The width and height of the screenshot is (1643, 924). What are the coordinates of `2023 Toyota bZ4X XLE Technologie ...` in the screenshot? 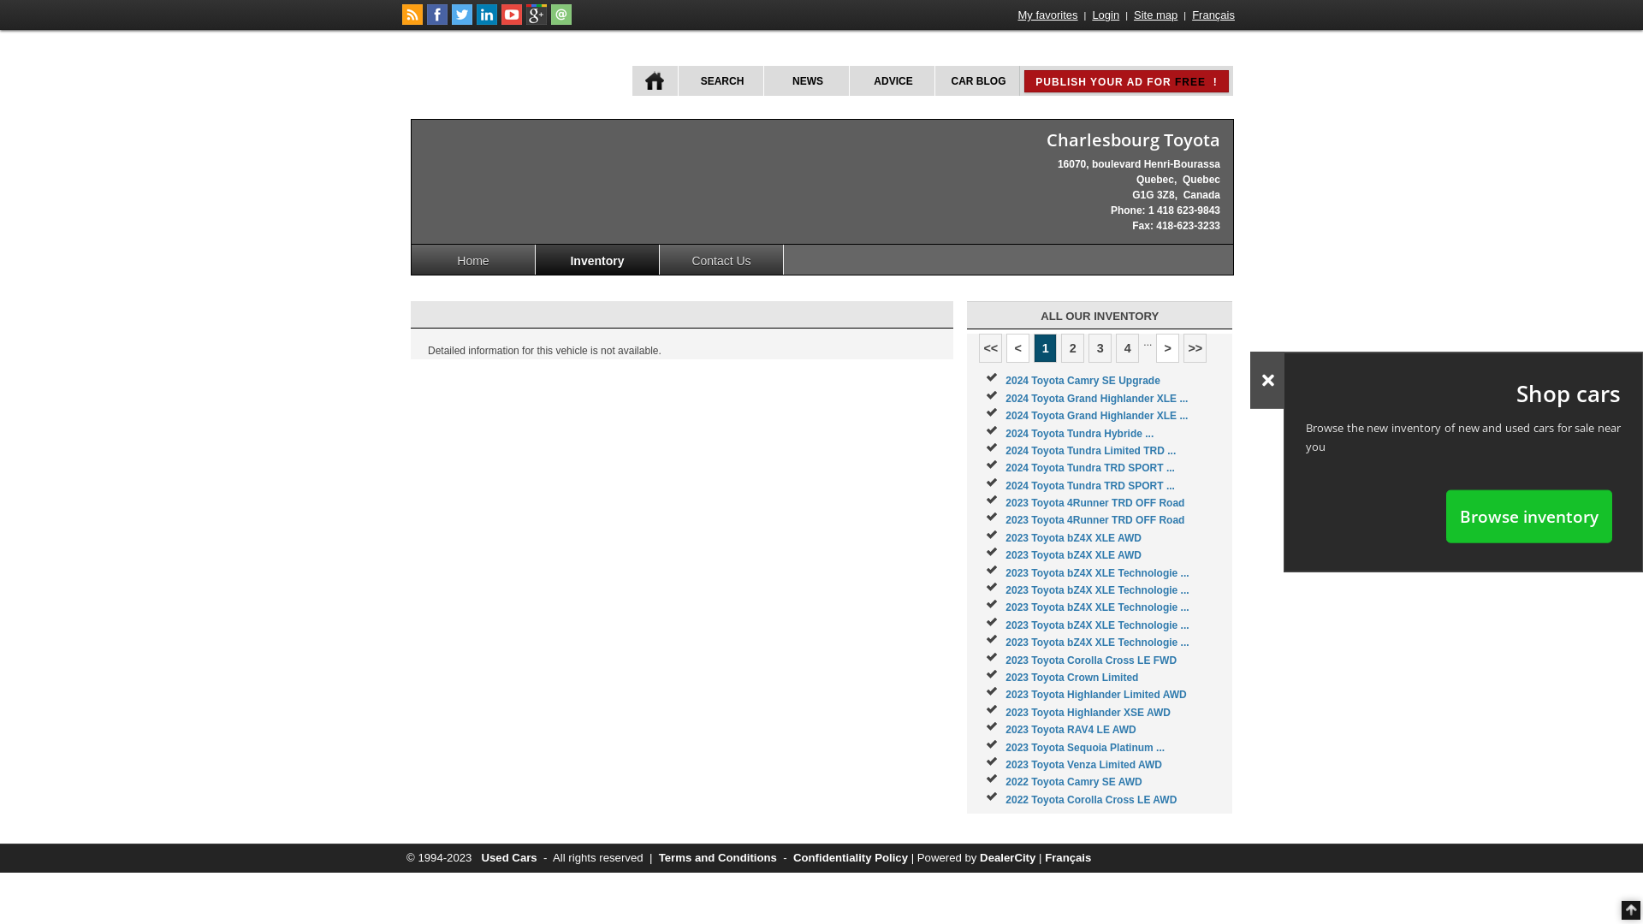 It's located at (1097, 590).